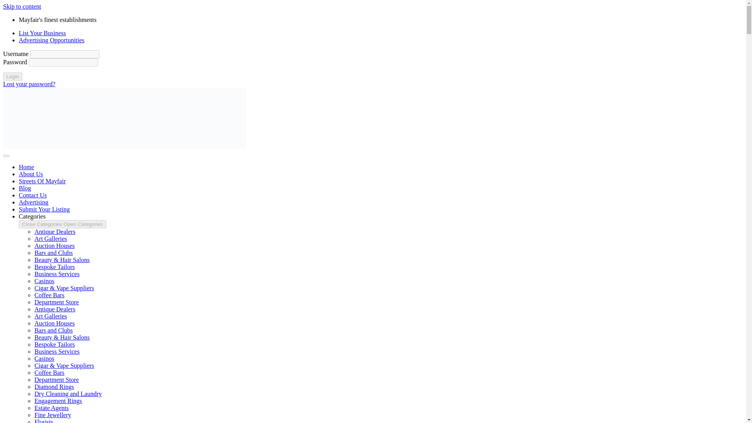 This screenshot has width=752, height=423. Describe the element at coordinates (49, 372) in the screenshot. I see `Coffee Bars` at that location.